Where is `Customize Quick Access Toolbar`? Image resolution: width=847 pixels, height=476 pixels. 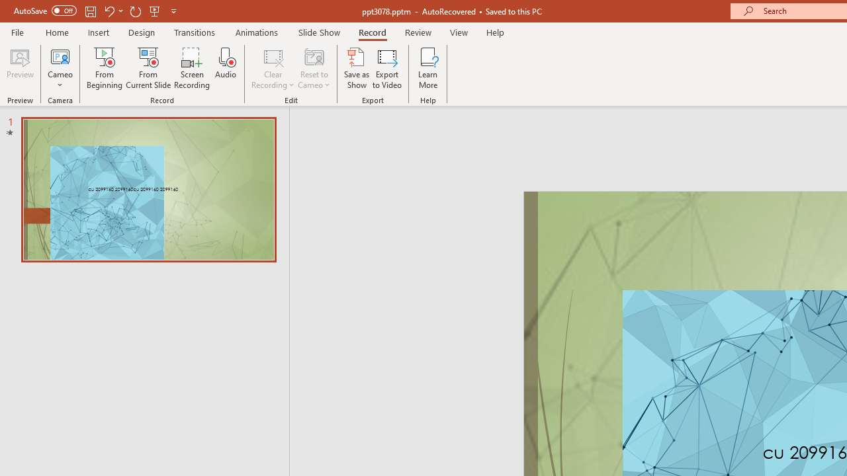 Customize Quick Access Toolbar is located at coordinates (173, 11).